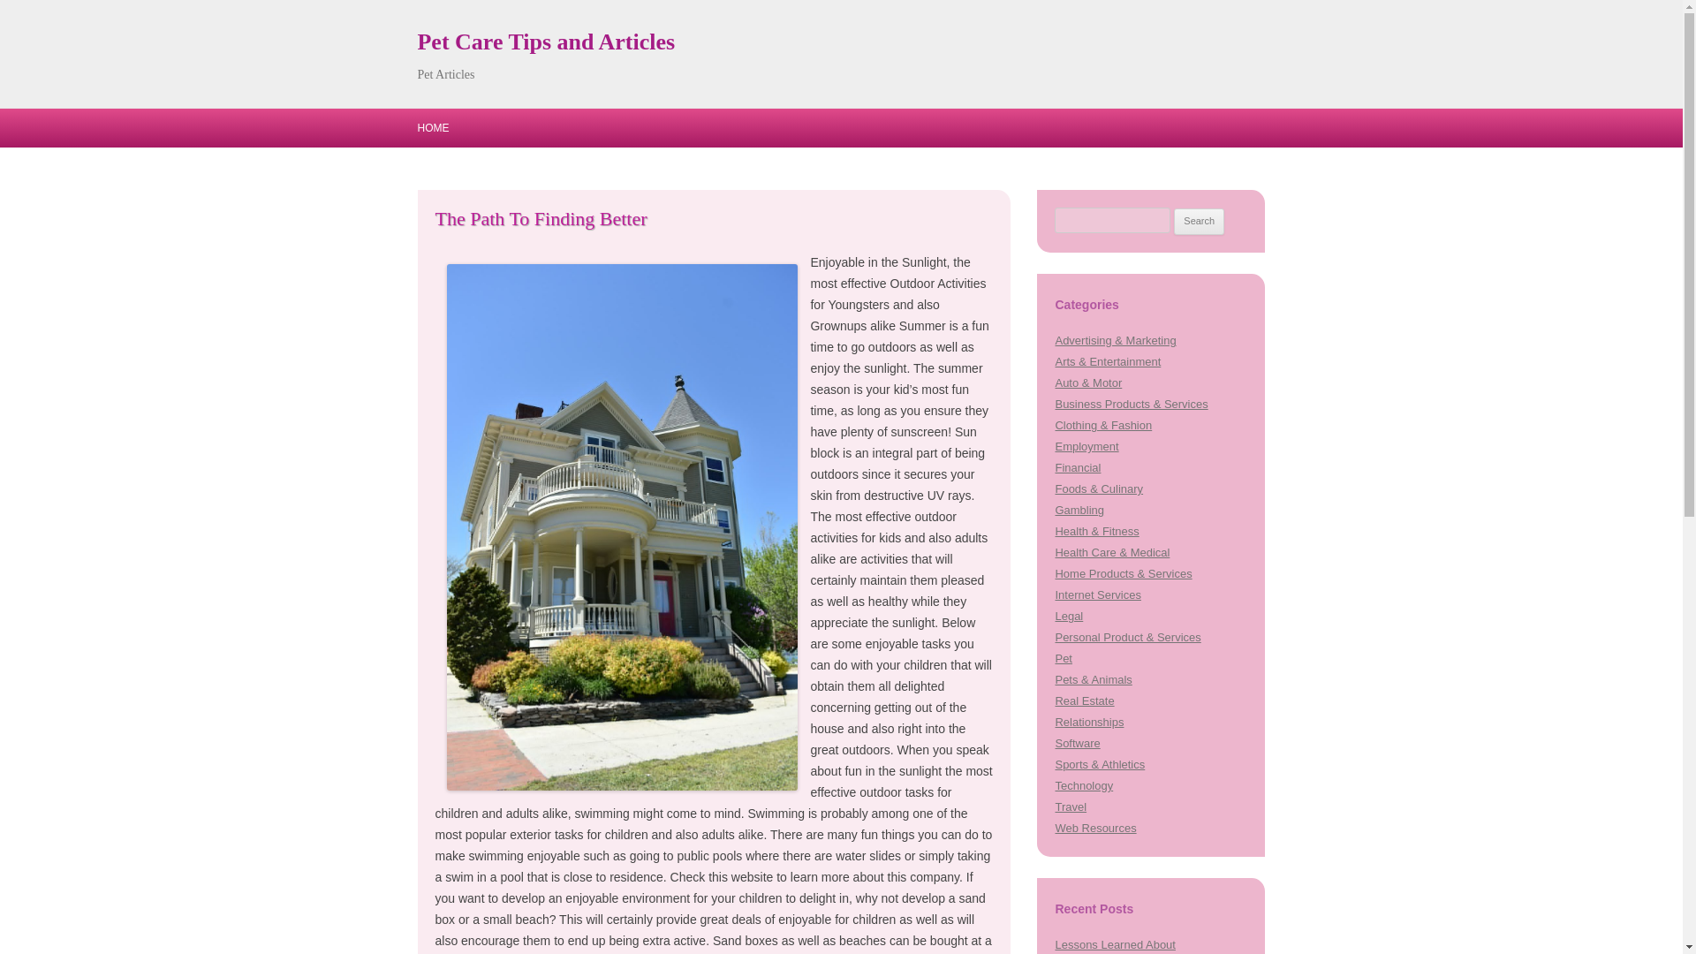 The width and height of the screenshot is (1696, 954). What do you see at coordinates (546, 42) in the screenshot?
I see `Pet Care Tips and Articles` at bounding box center [546, 42].